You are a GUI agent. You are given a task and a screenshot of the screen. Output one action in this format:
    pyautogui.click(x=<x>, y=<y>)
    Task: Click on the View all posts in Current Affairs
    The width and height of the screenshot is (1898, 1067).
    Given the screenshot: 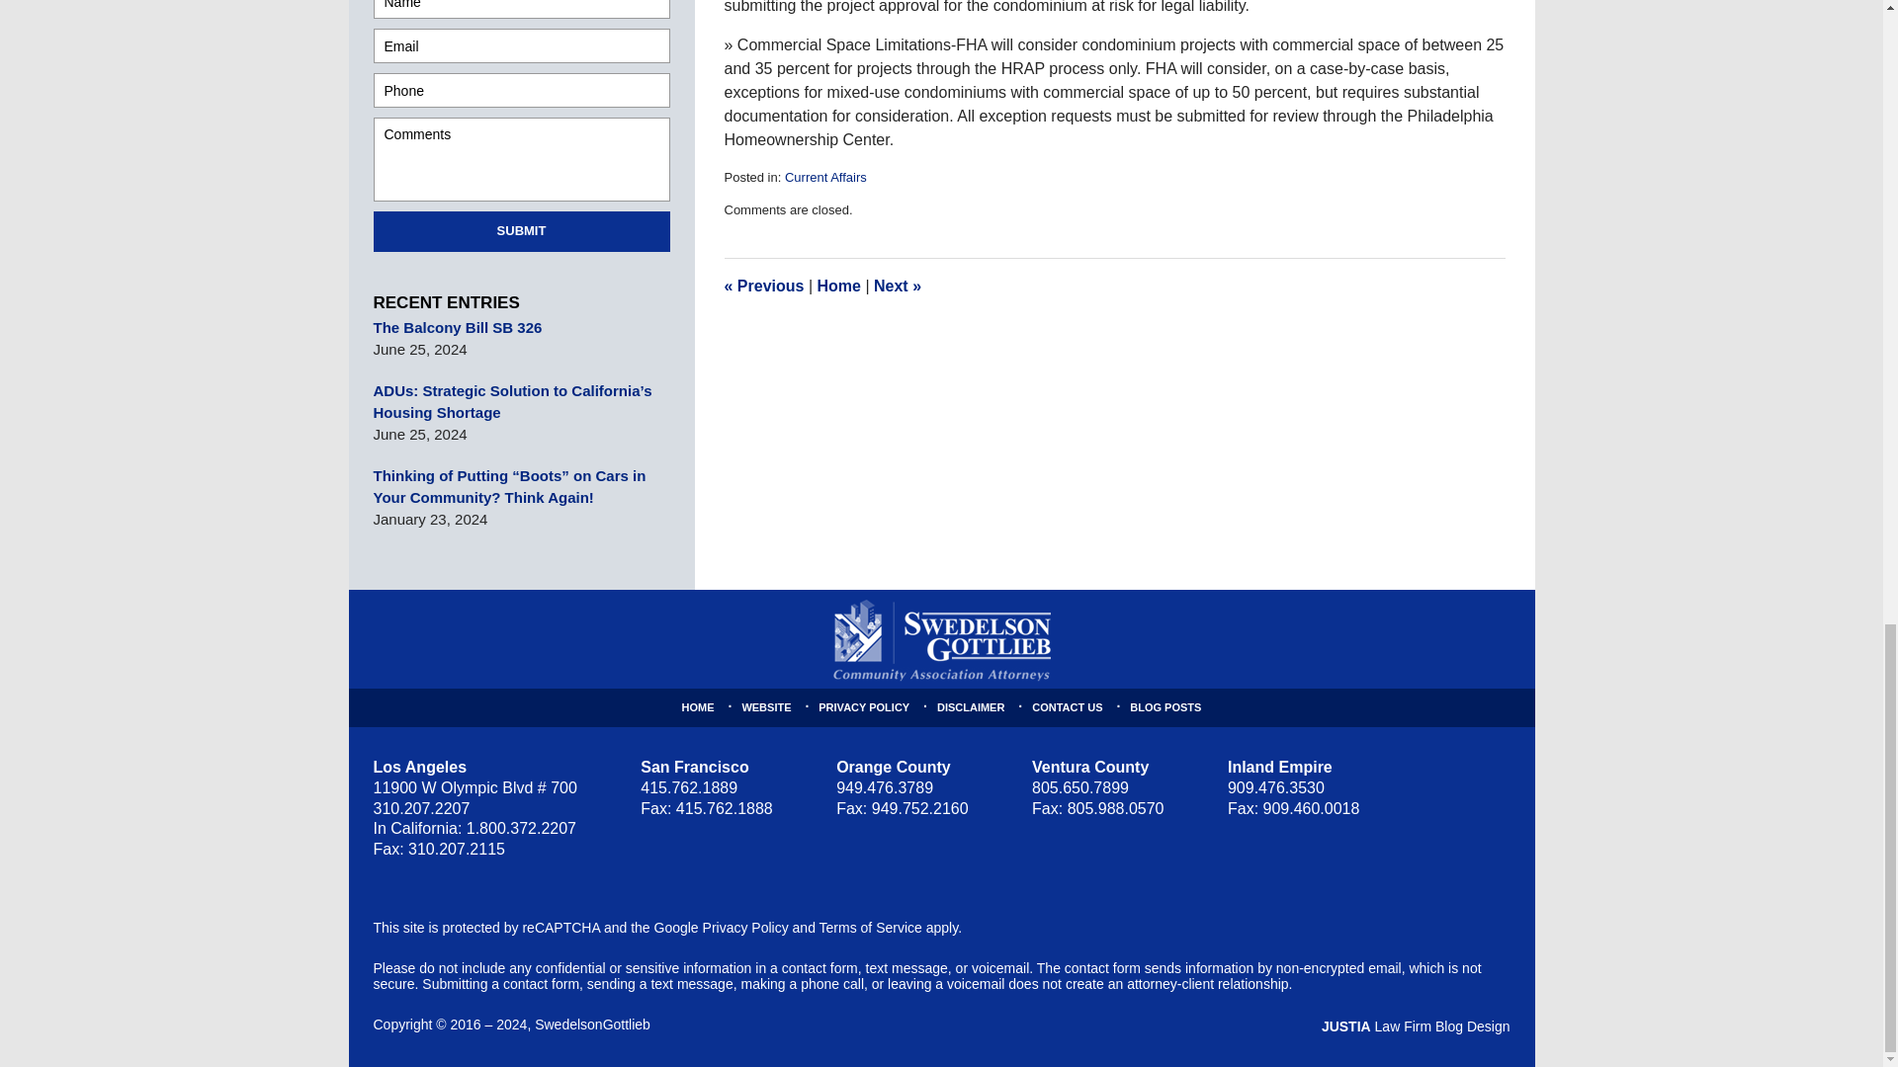 What is the action you would take?
    pyautogui.click(x=826, y=176)
    